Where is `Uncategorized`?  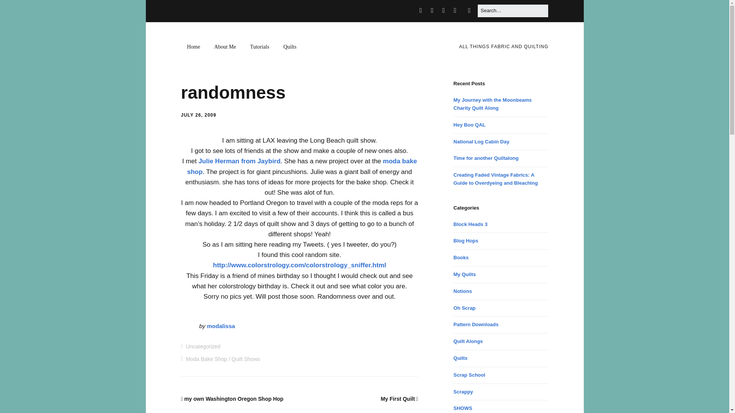
Uncategorized is located at coordinates (203, 346).